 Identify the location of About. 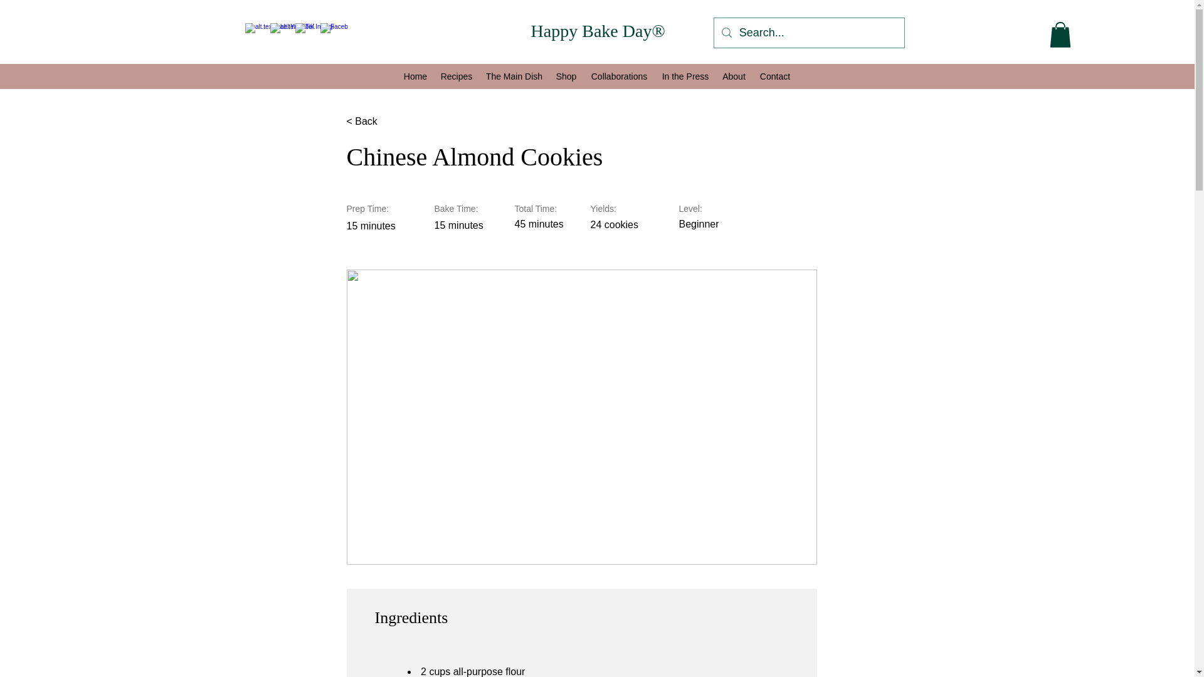
(734, 76).